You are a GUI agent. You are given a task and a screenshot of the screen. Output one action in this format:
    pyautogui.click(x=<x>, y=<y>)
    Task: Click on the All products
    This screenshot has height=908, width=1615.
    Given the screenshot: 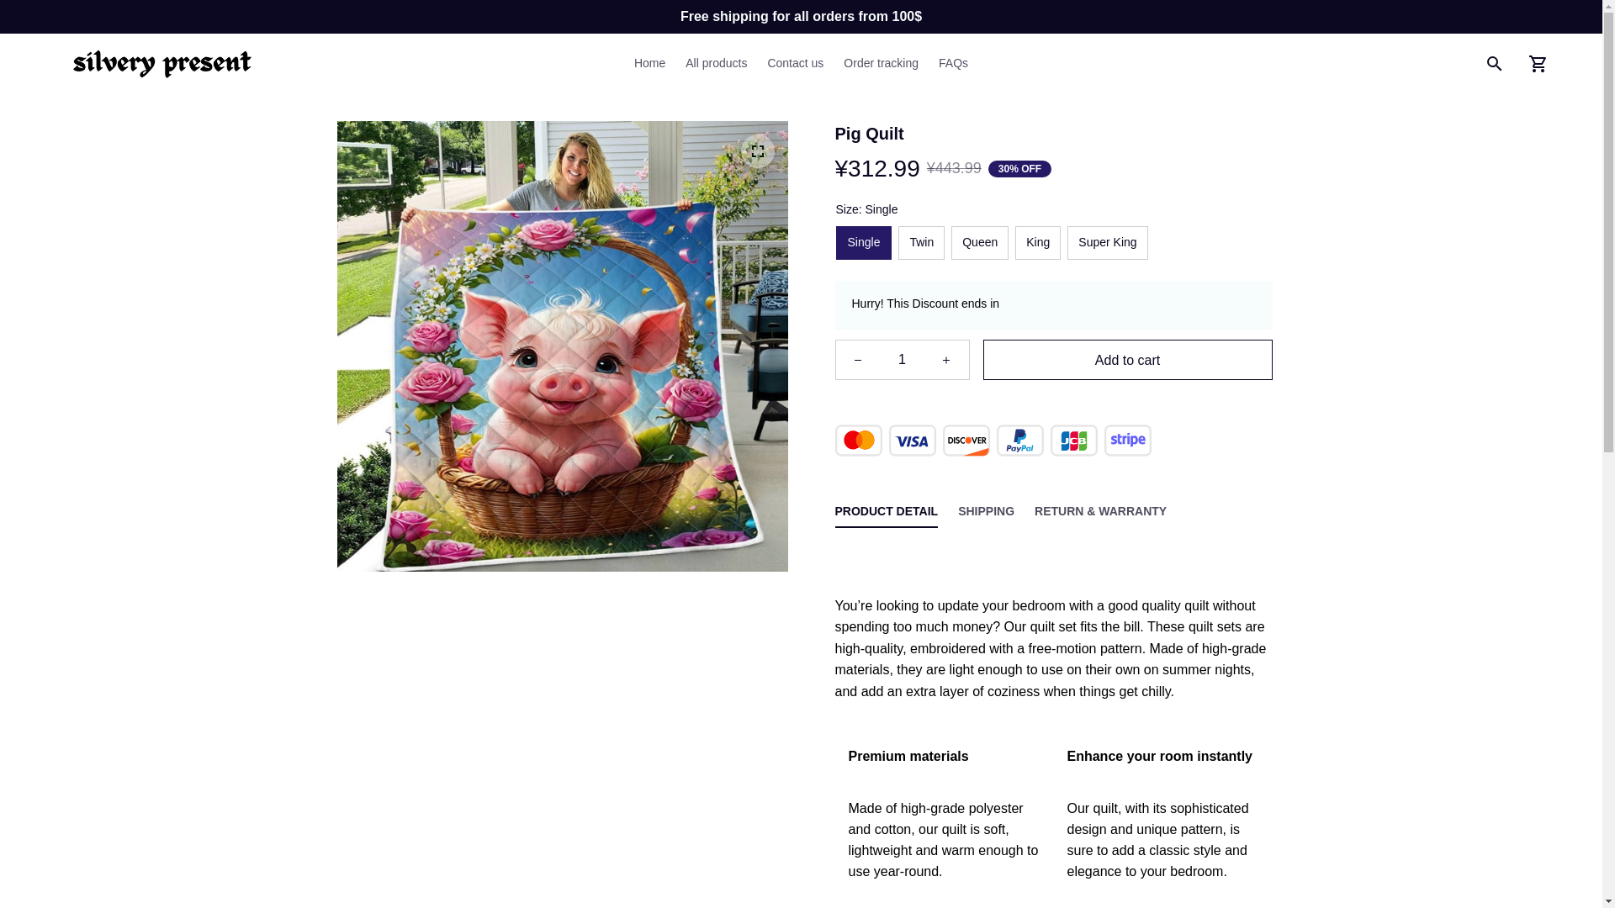 What is the action you would take?
    pyautogui.click(x=716, y=64)
    